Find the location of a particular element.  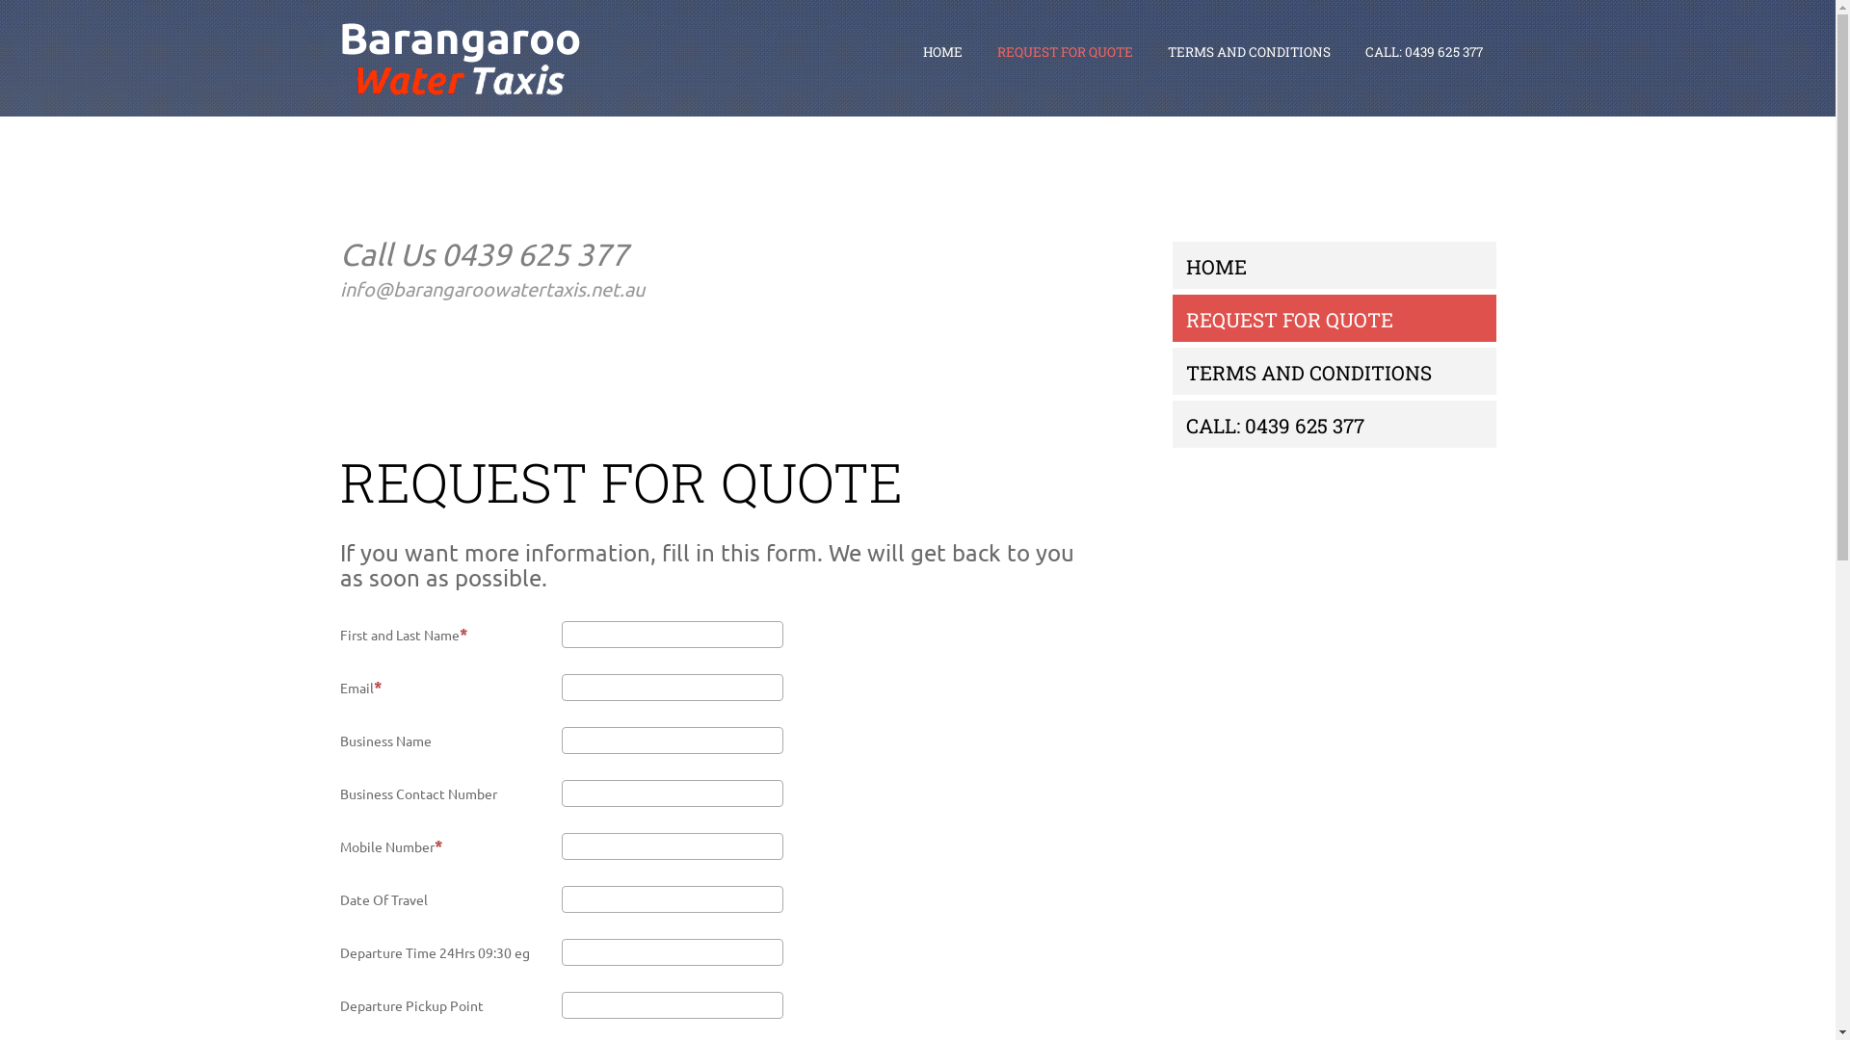

REQUEST FOR QUOTE is located at coordinates (1064, 53).